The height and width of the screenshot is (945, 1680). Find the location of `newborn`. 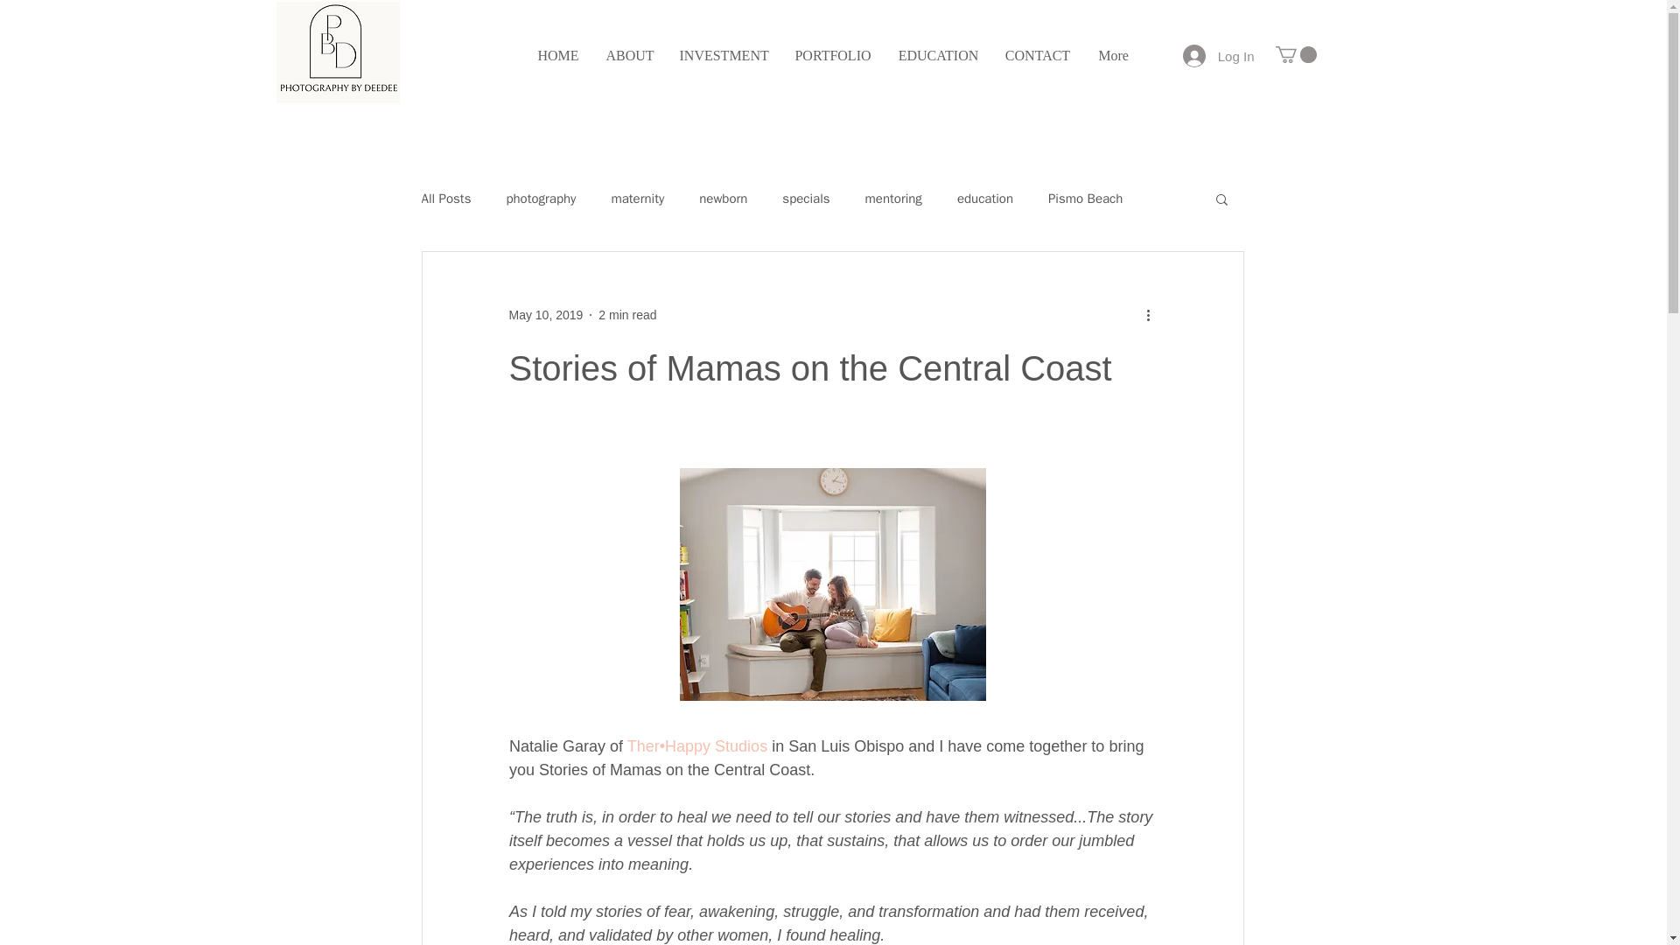

newborn is located at coordinates (723, 199).